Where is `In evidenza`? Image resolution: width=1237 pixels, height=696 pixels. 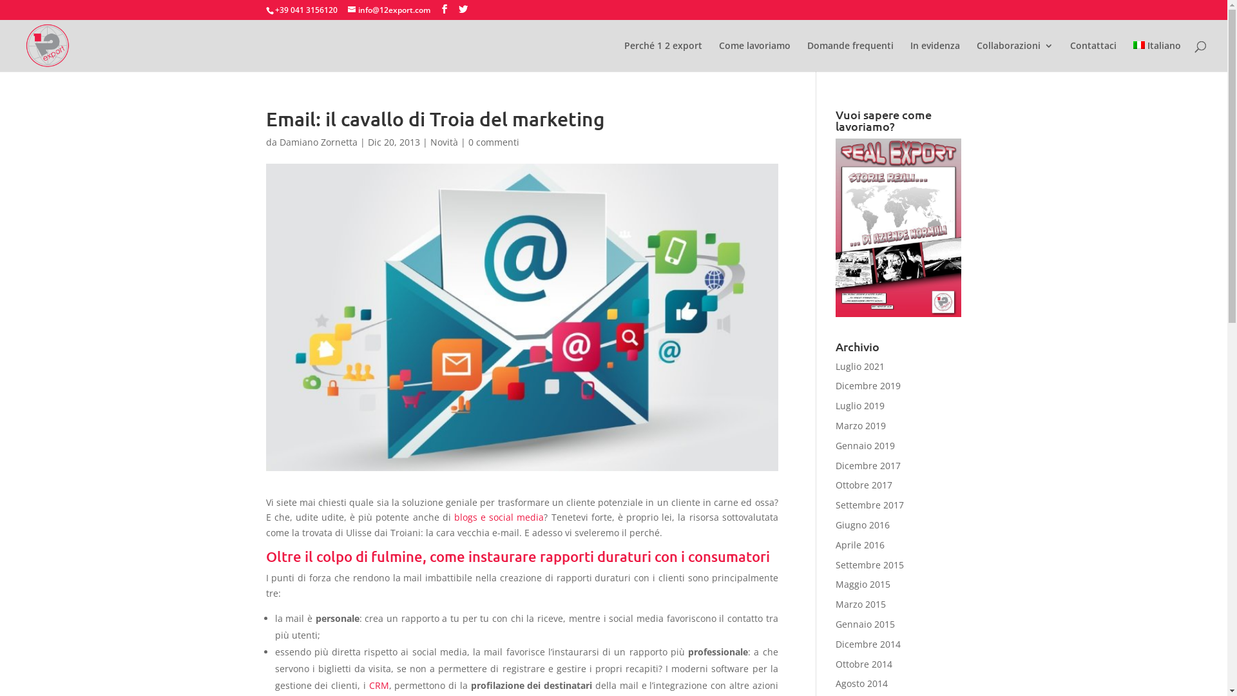 In evidenza is located at coordinates (935, 57).